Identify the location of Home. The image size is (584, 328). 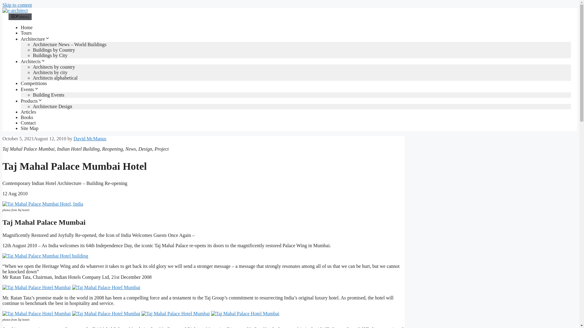
(26, 27).